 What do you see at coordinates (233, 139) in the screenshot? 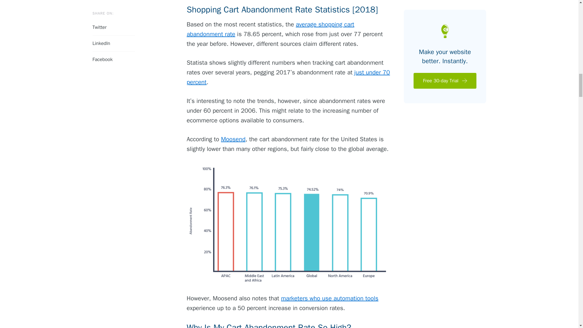
I see `Moosend` at bounding box center [233, 139].